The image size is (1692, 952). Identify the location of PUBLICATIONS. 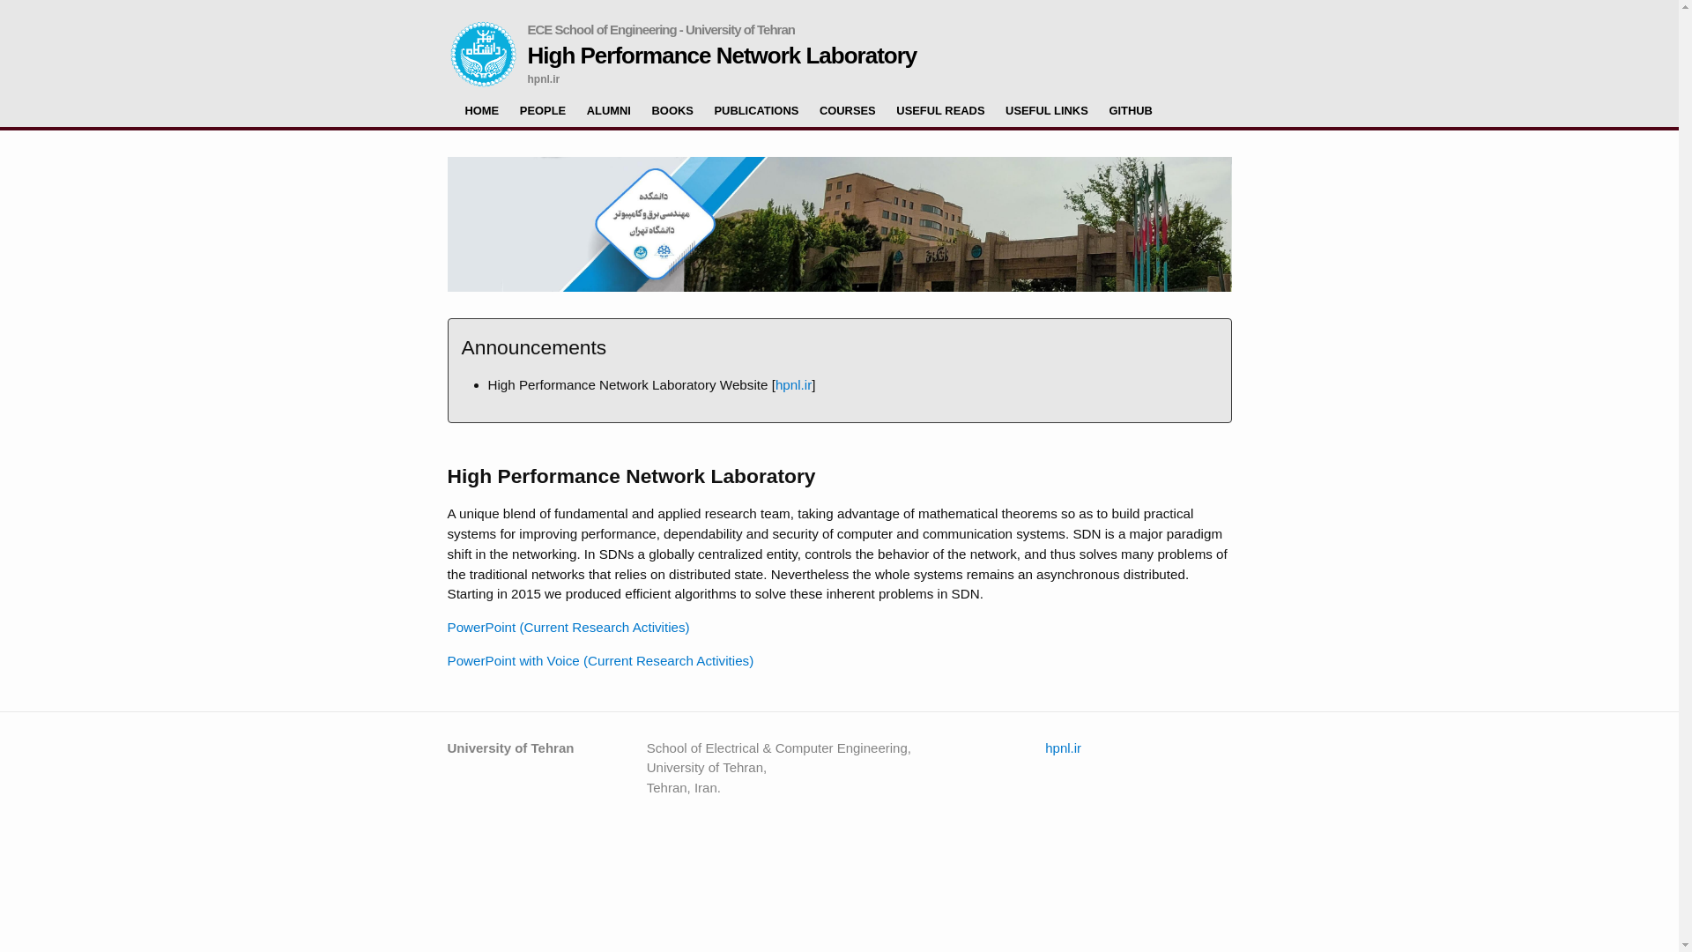
(756, 110).